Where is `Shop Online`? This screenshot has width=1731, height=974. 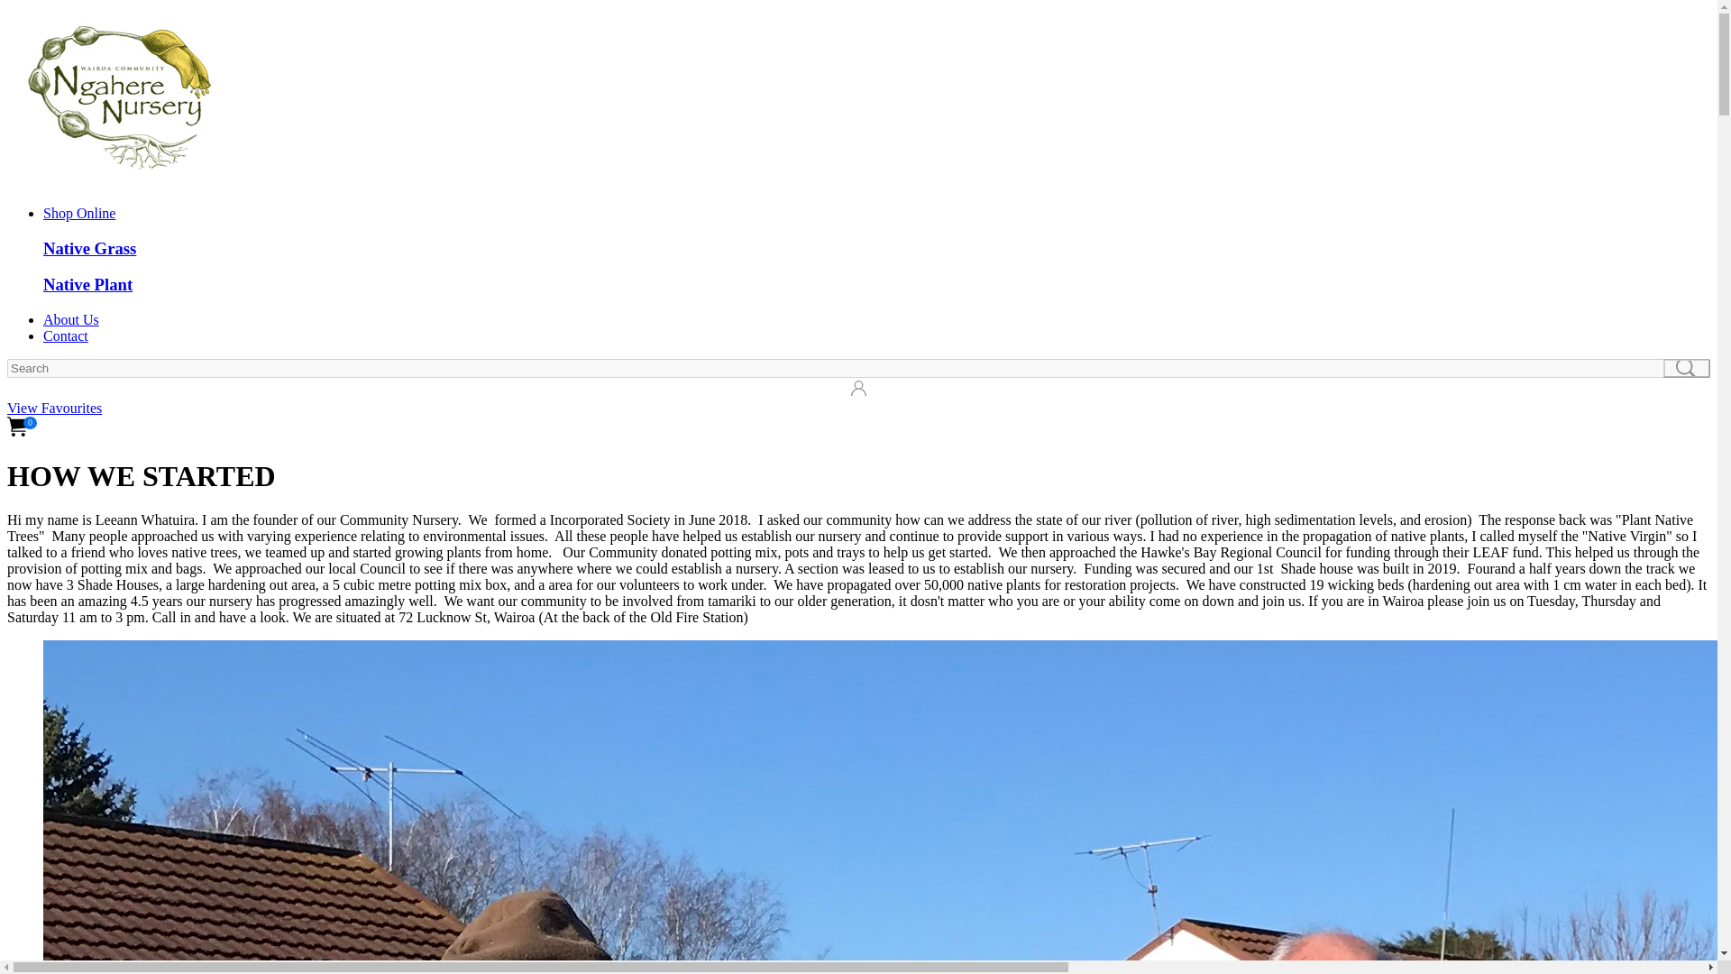
Shop Online is located at coordinates (79, 213).